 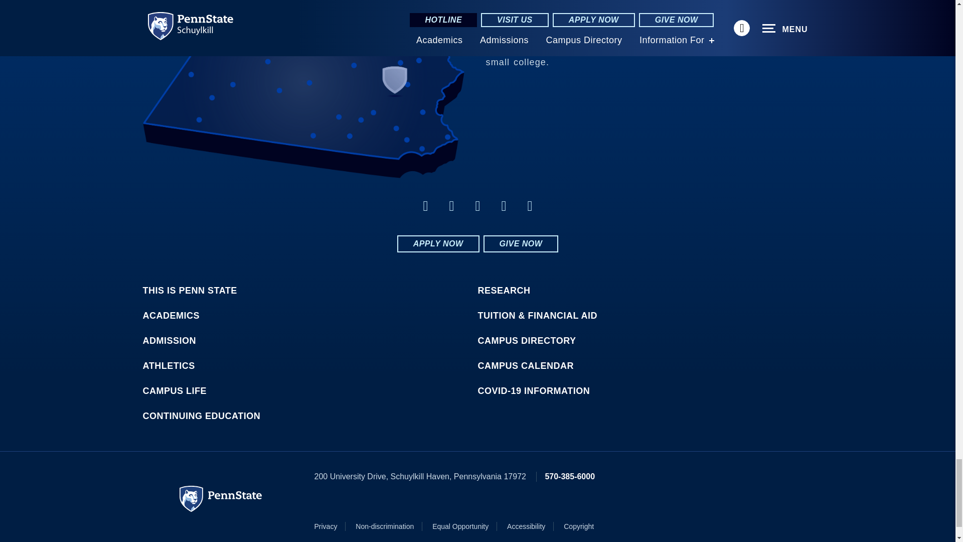 I want to click on twitter, so click(x=477, y=206).